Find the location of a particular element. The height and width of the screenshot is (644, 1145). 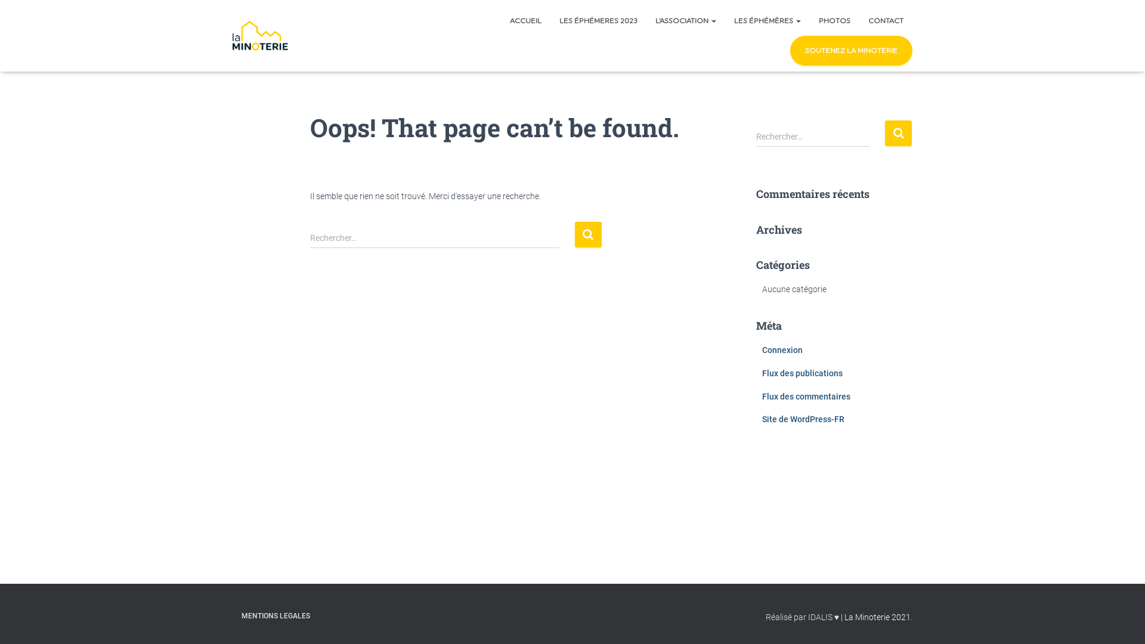

SOUTENEZ LA MINOTERIE is located at coordinates (852, 51).